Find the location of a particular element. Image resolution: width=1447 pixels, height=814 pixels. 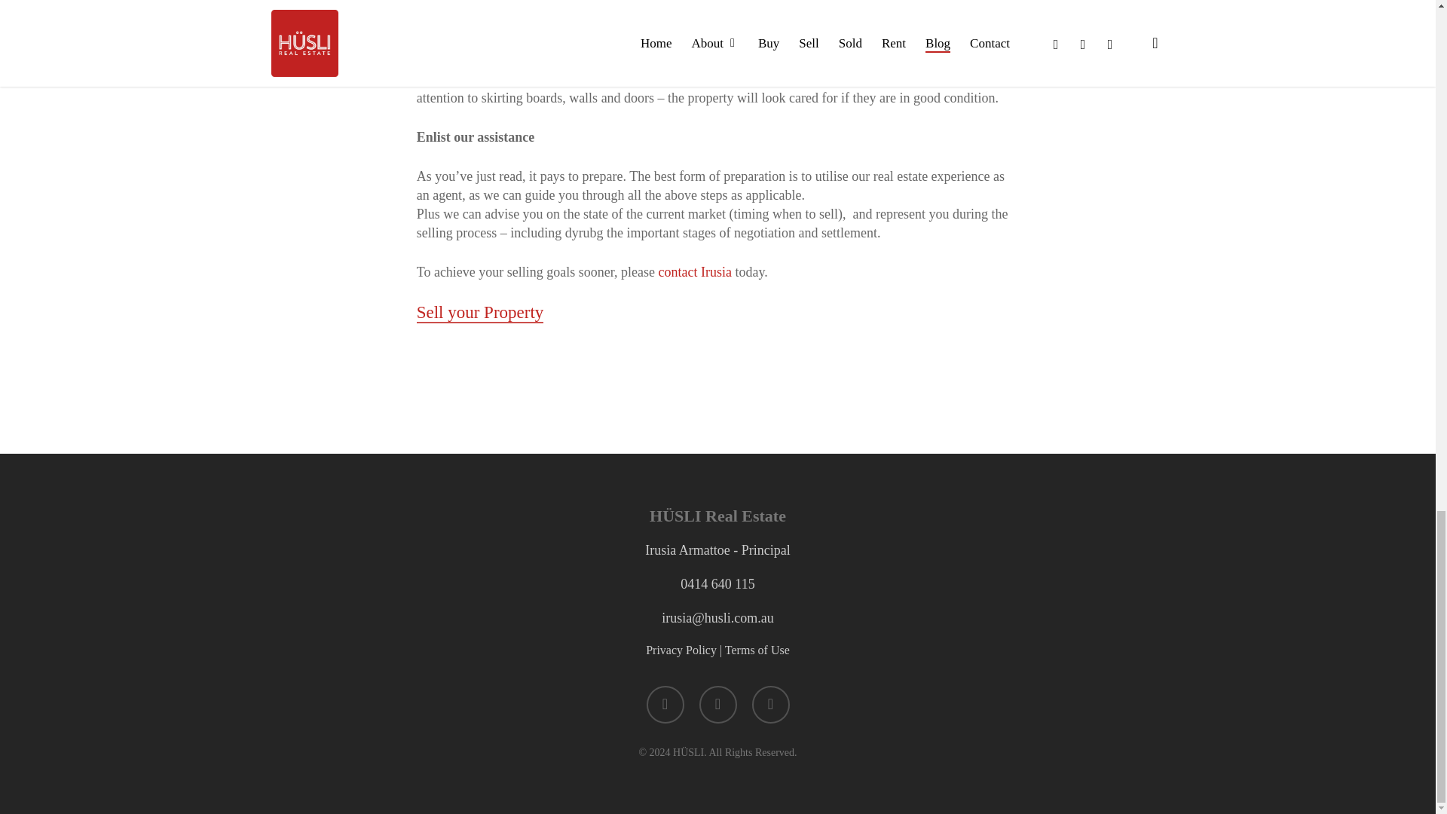

facebook is located at coordinates (665, 705).